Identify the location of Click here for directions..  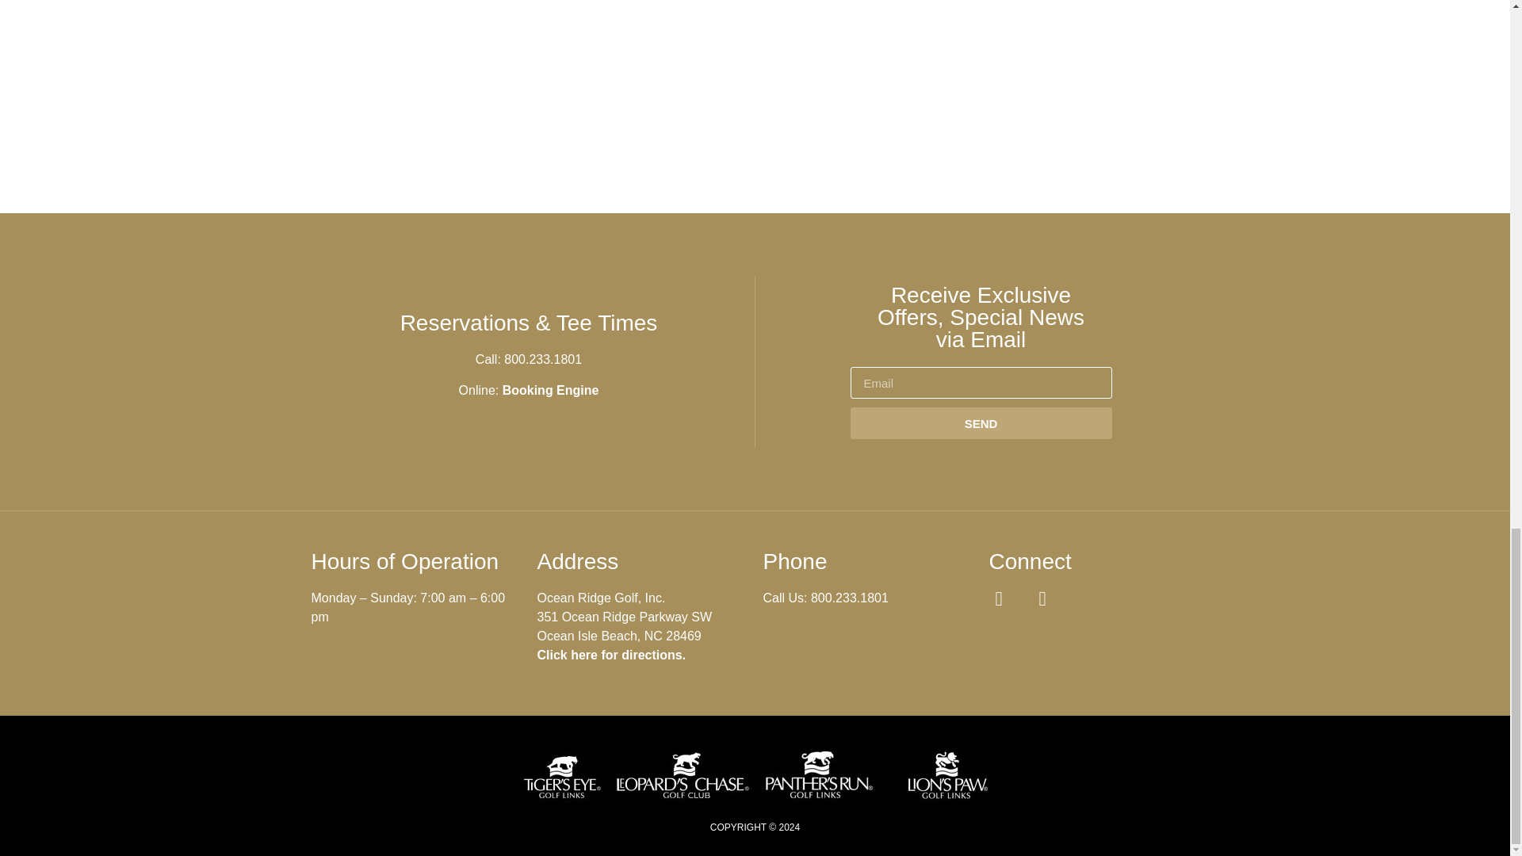
(611, 655).